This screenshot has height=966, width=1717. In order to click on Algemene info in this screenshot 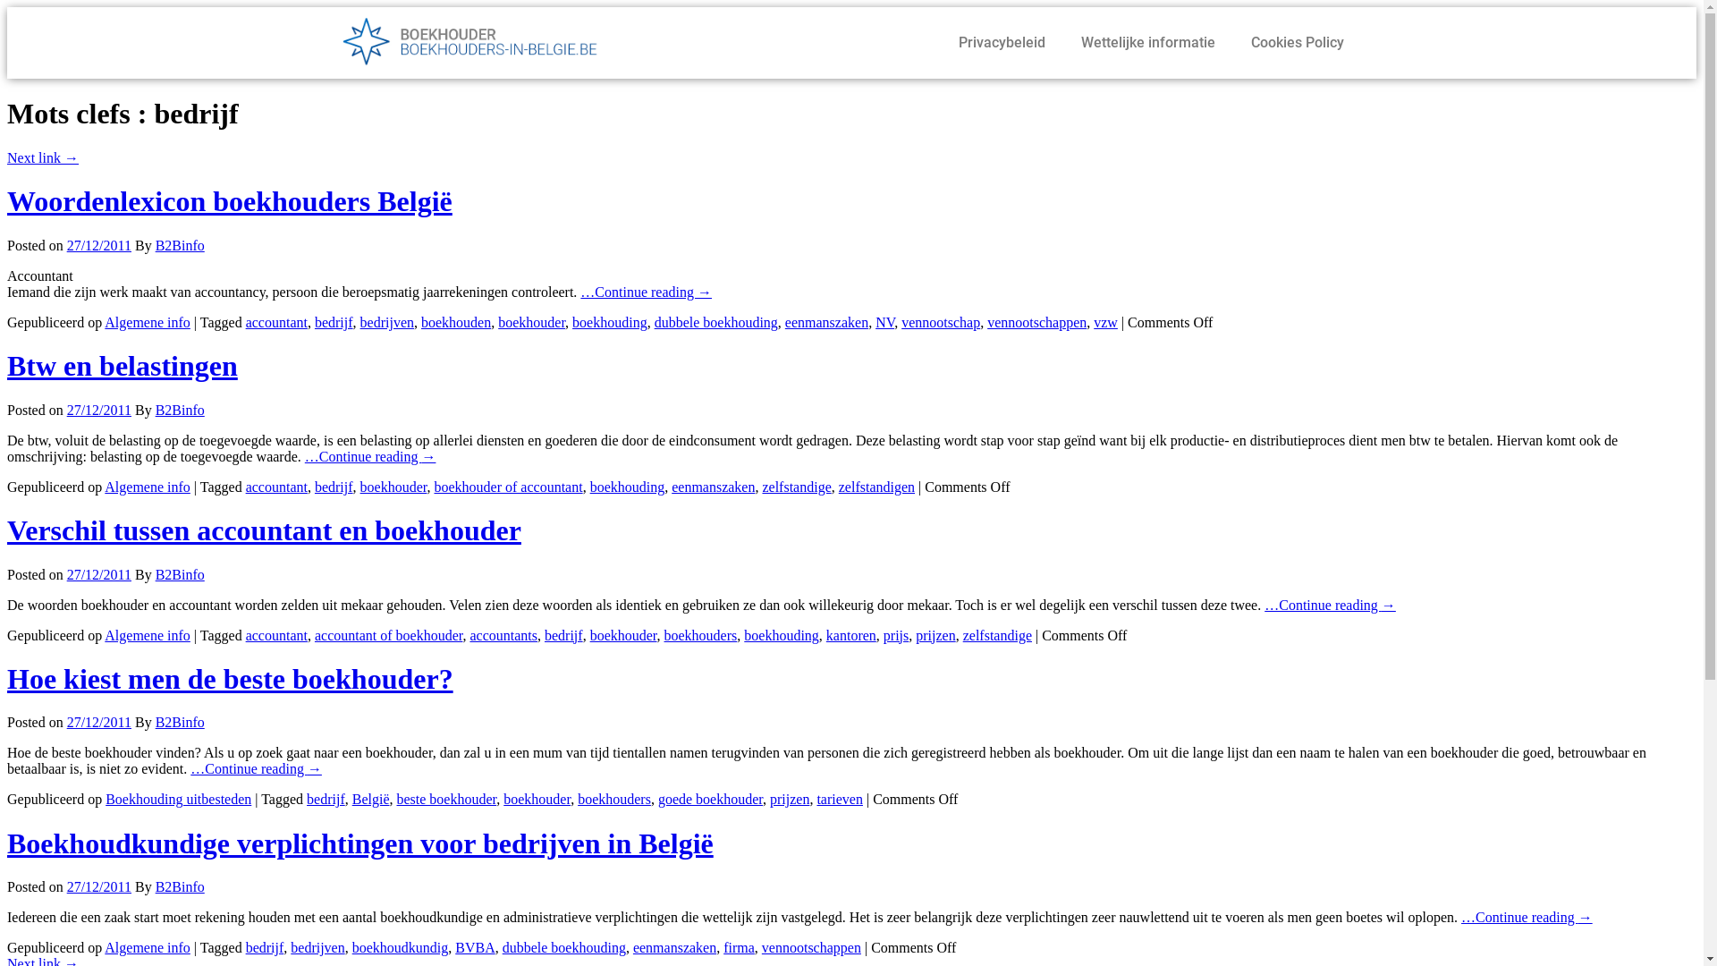, I will do `click(148, 948)`.